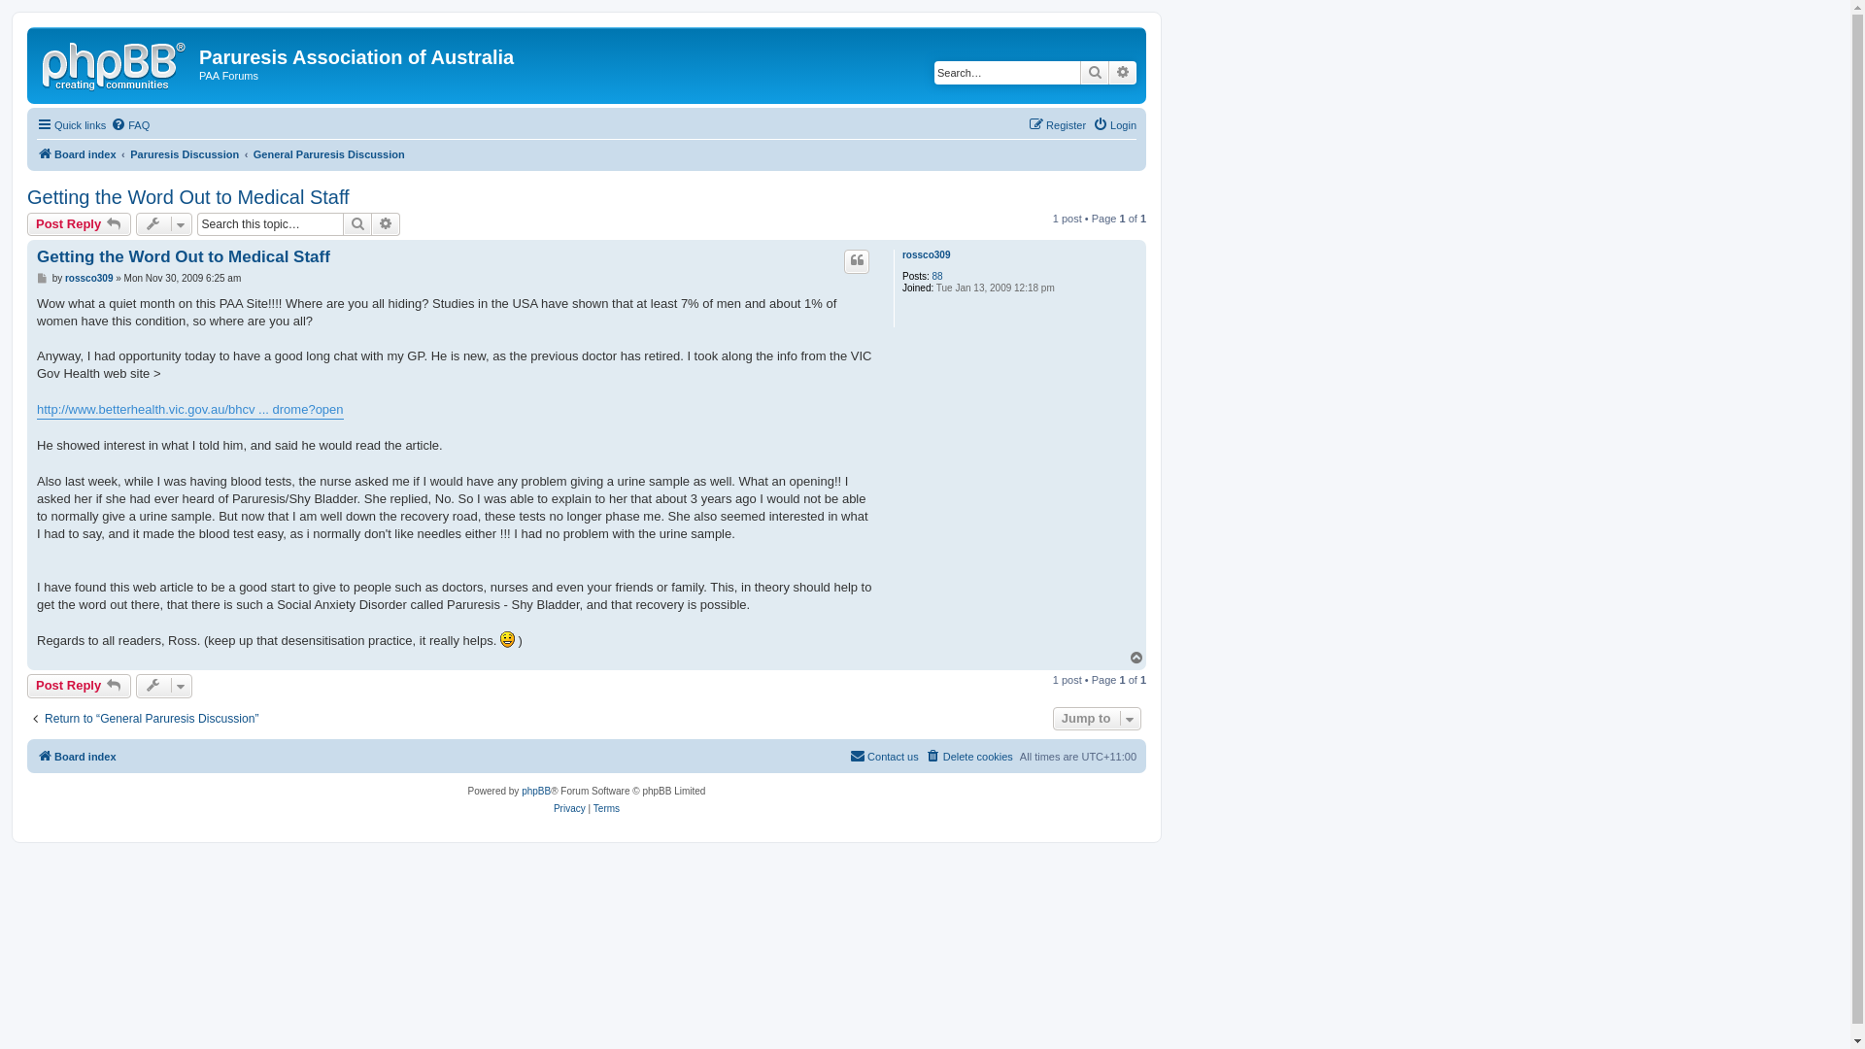 The height and width of the screenshot is (1049, 1865). I want to click on phpBB, so click(536, 792).